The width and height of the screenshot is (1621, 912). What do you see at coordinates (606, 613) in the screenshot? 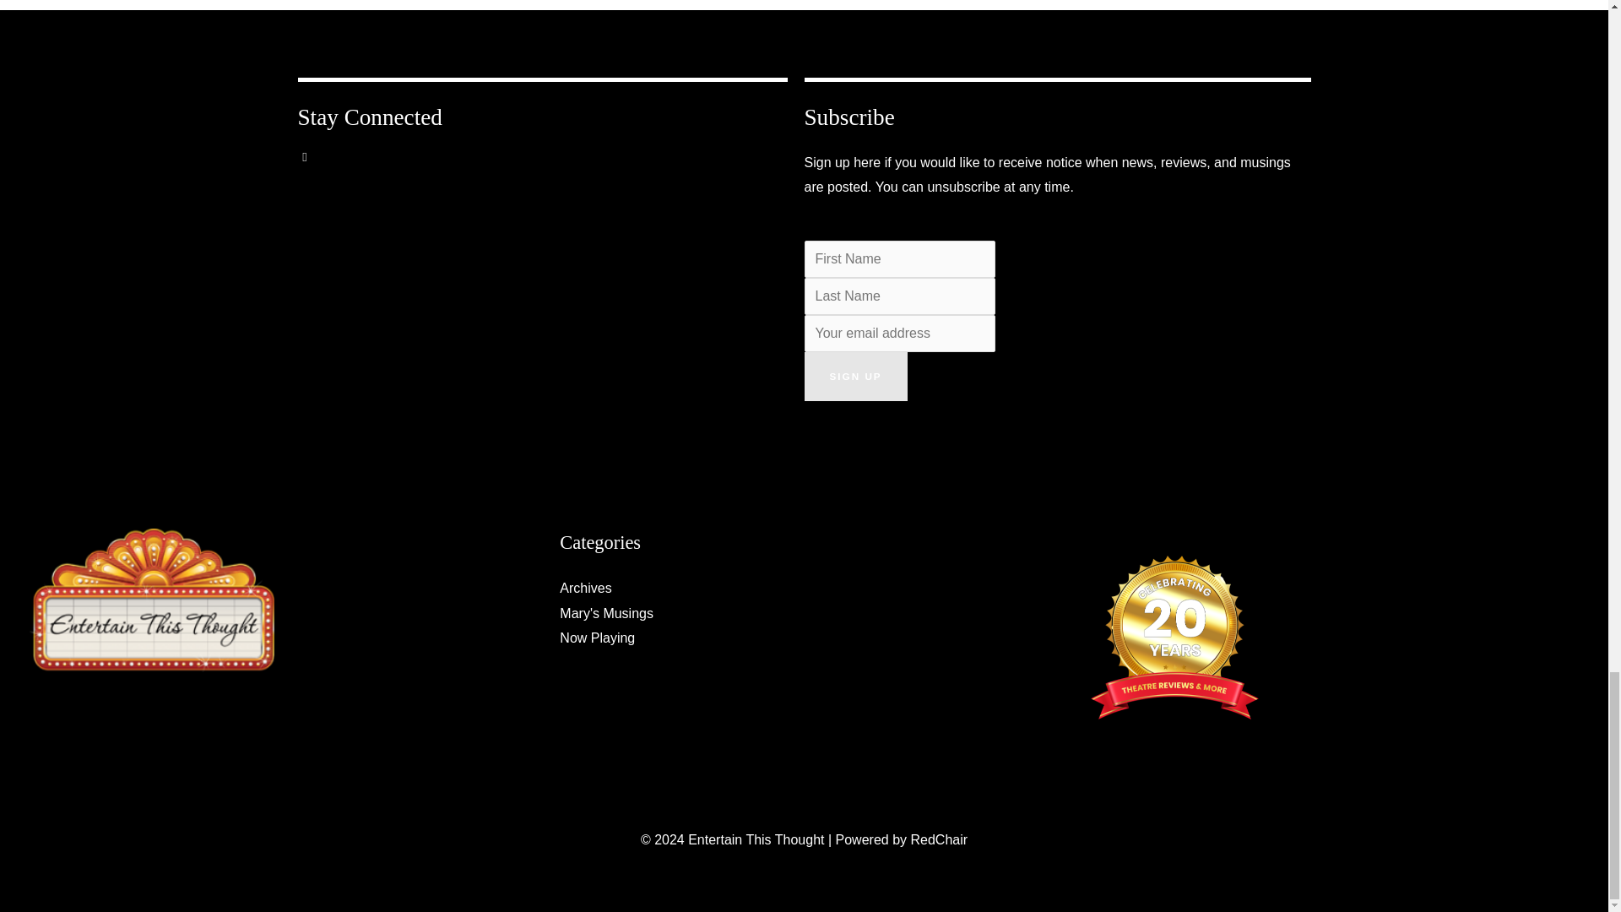
I see `Mary's Musings` at bounding box center [606, 613].